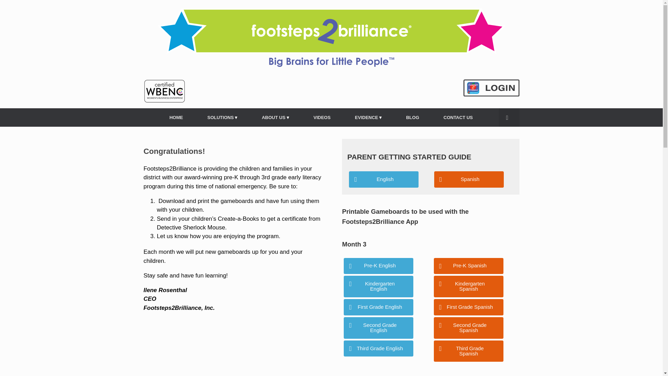  I want to click on Second Grade Spanish, so click(468, 328).